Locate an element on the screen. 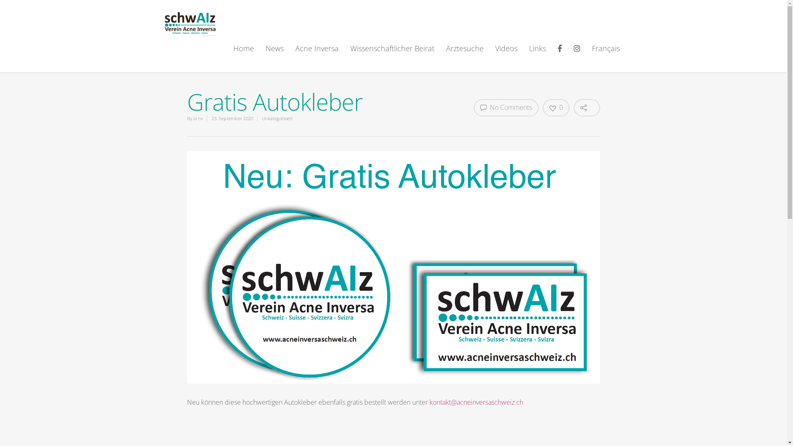 Image resolution: width=793 pixels, height=446 pixels. kontakt@acneinversaschweiz.ch is located at coordinates (477, 402).